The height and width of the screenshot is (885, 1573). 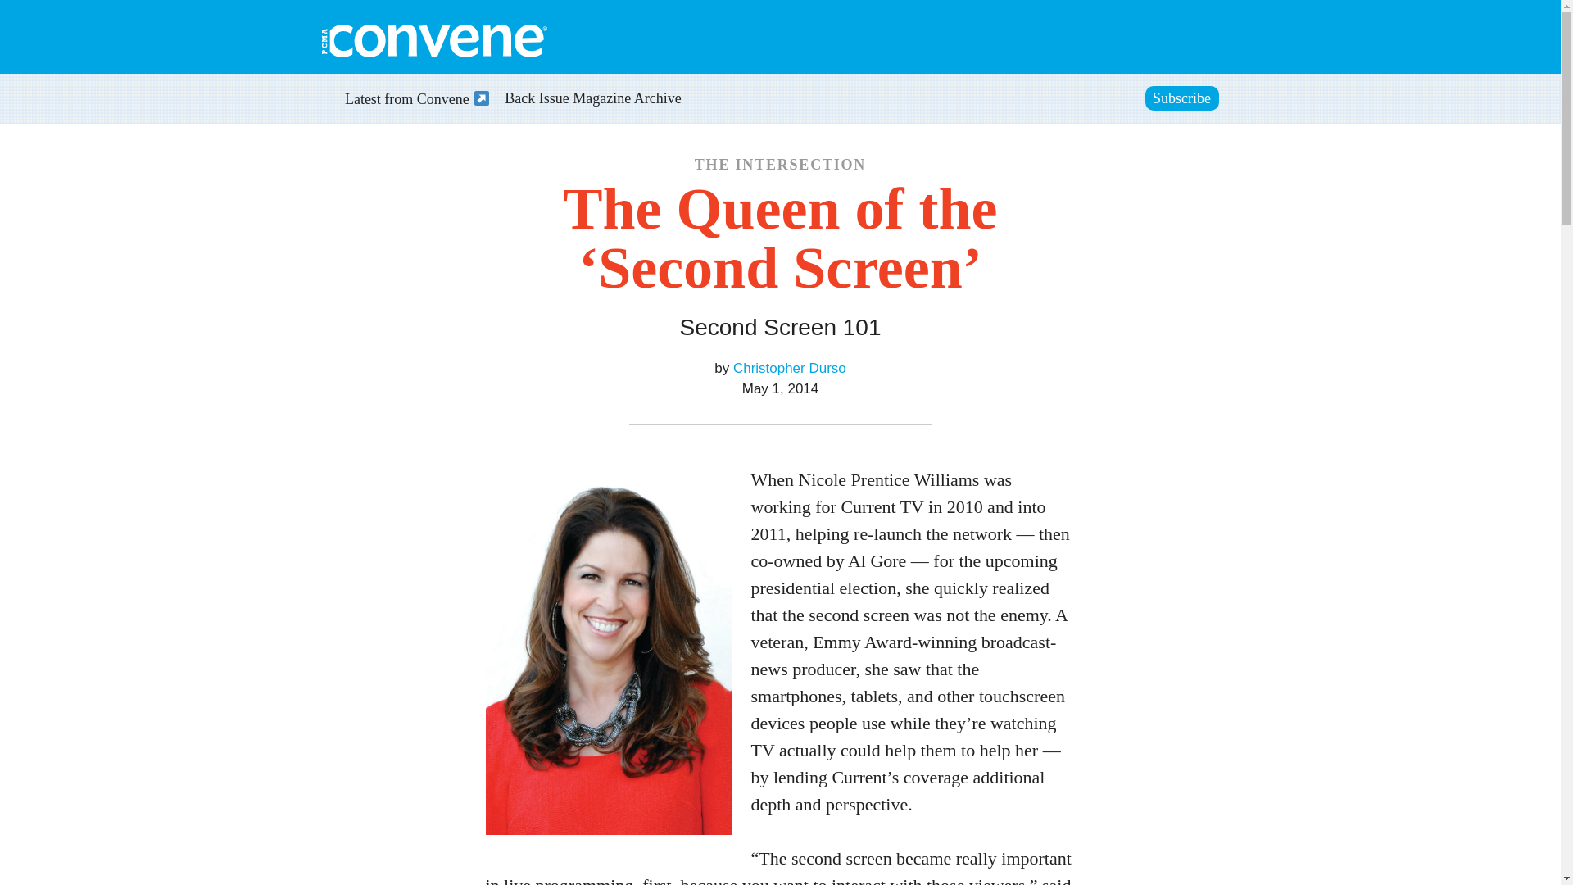 What do you see at coordinates (433, 41) in the screenshot?
I see `PCMA CONVENE` at bounding box center [433, 41].